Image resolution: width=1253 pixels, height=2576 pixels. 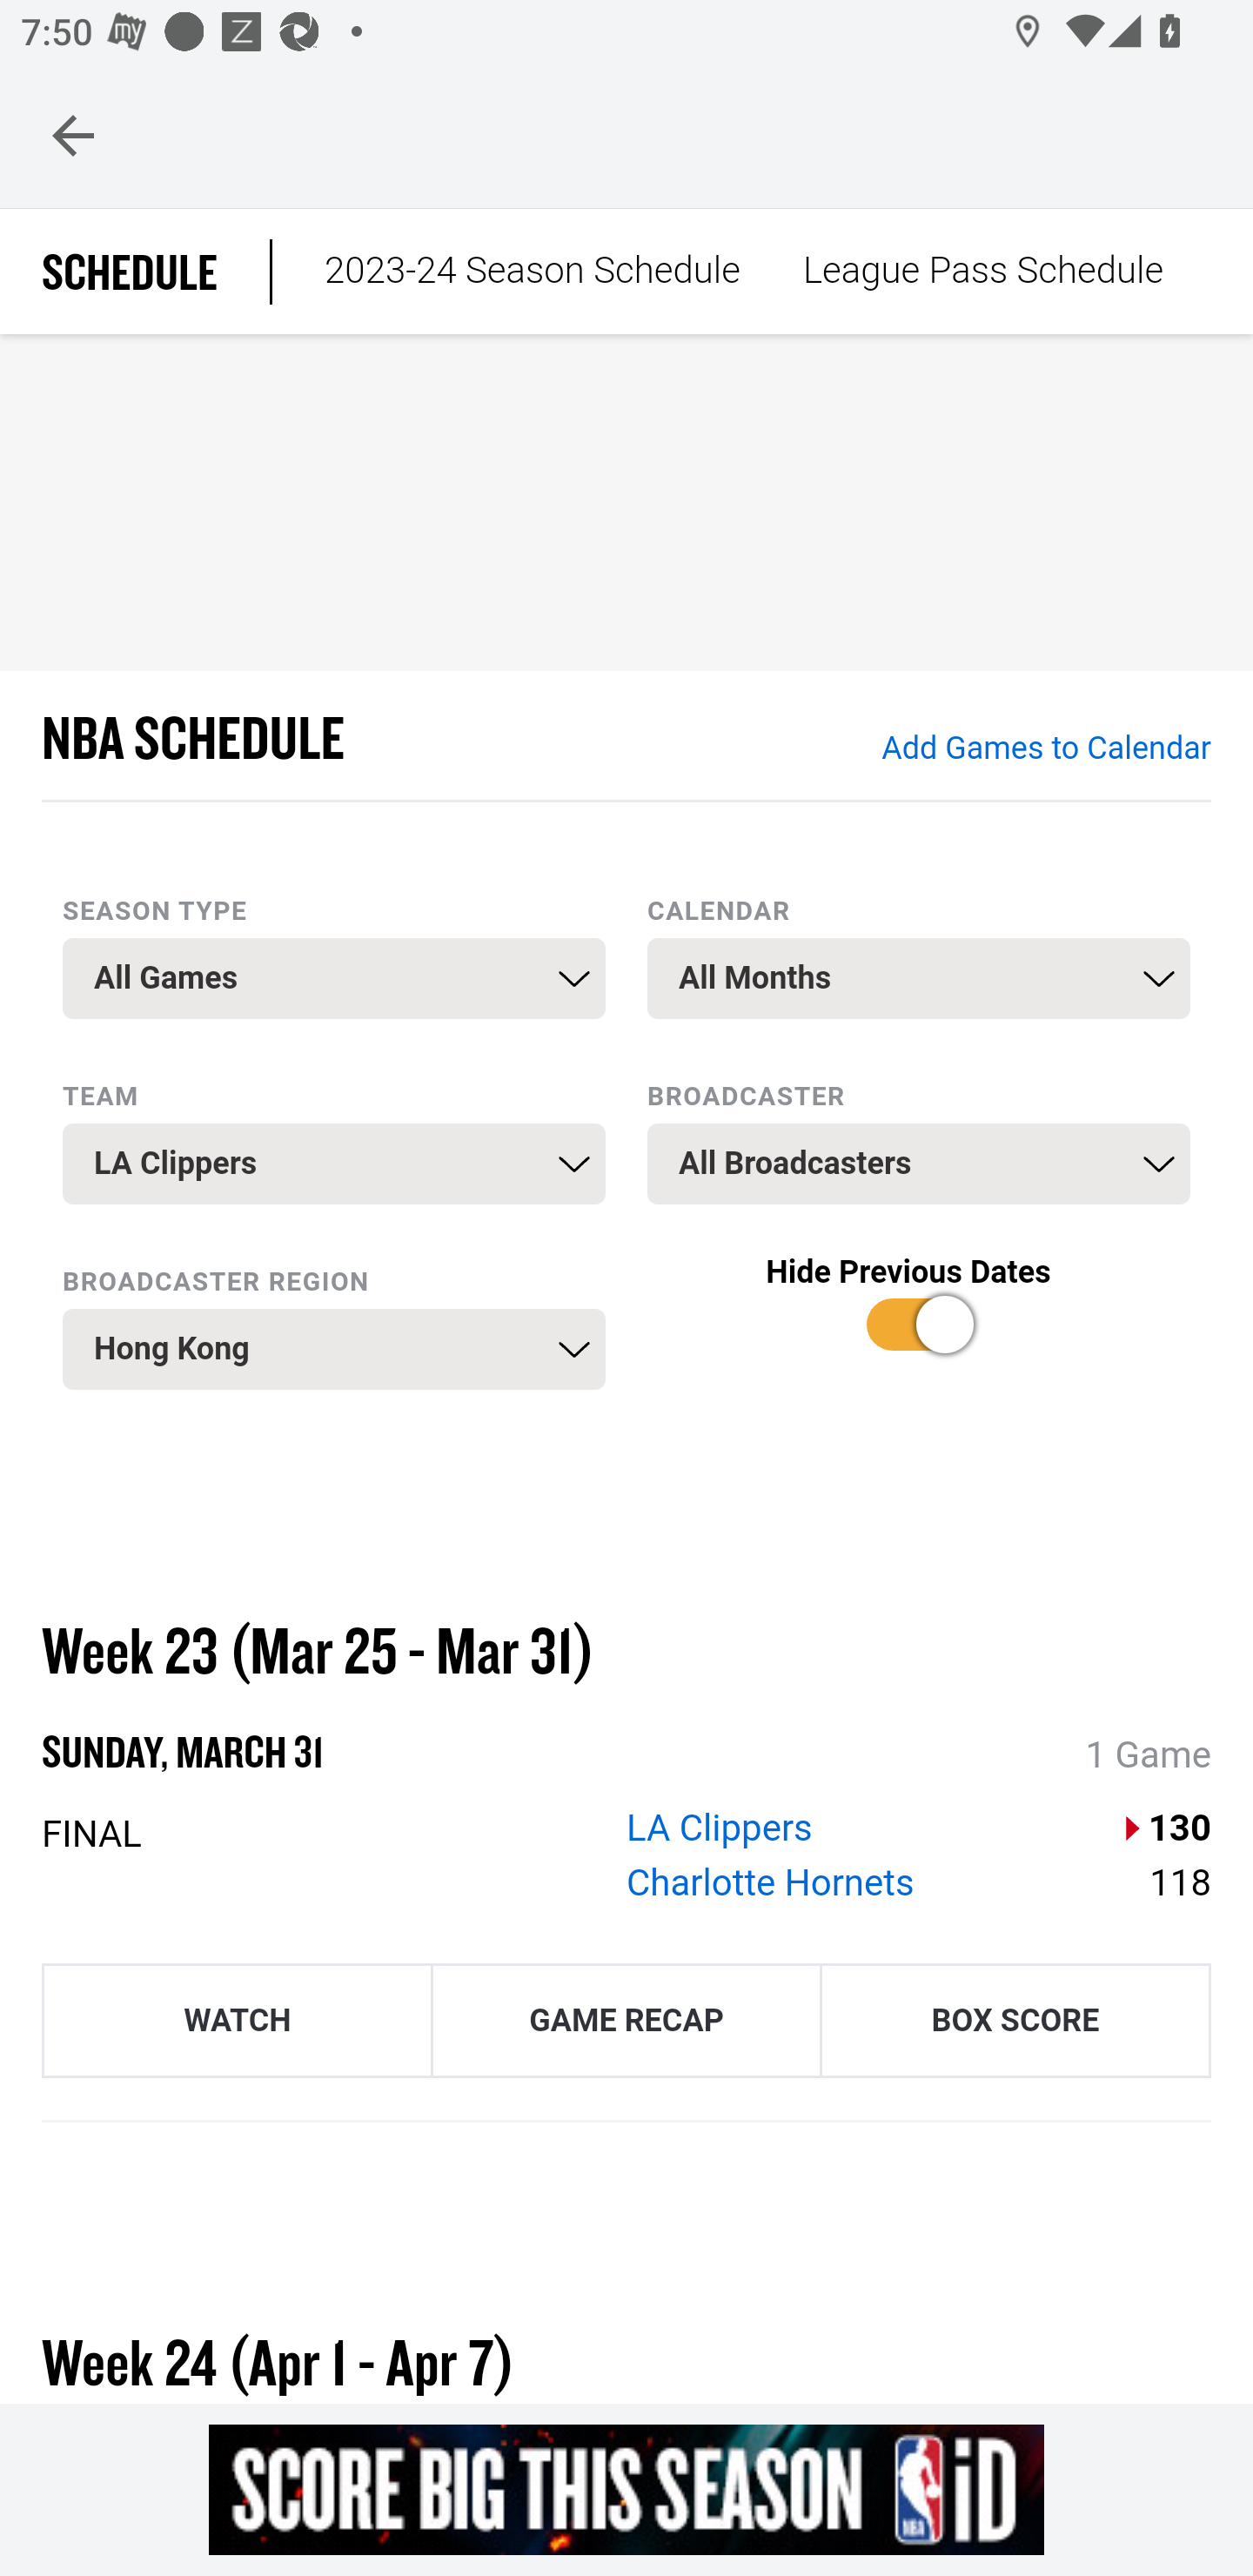 What do you see at coordinates (982, 272) in the screenshot?
I see `League Pass Schedule` at bounding box center [982, 272].